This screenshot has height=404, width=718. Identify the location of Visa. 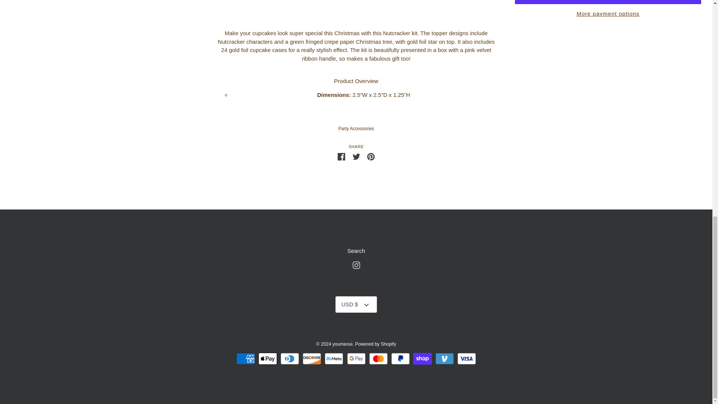
(356, 358).